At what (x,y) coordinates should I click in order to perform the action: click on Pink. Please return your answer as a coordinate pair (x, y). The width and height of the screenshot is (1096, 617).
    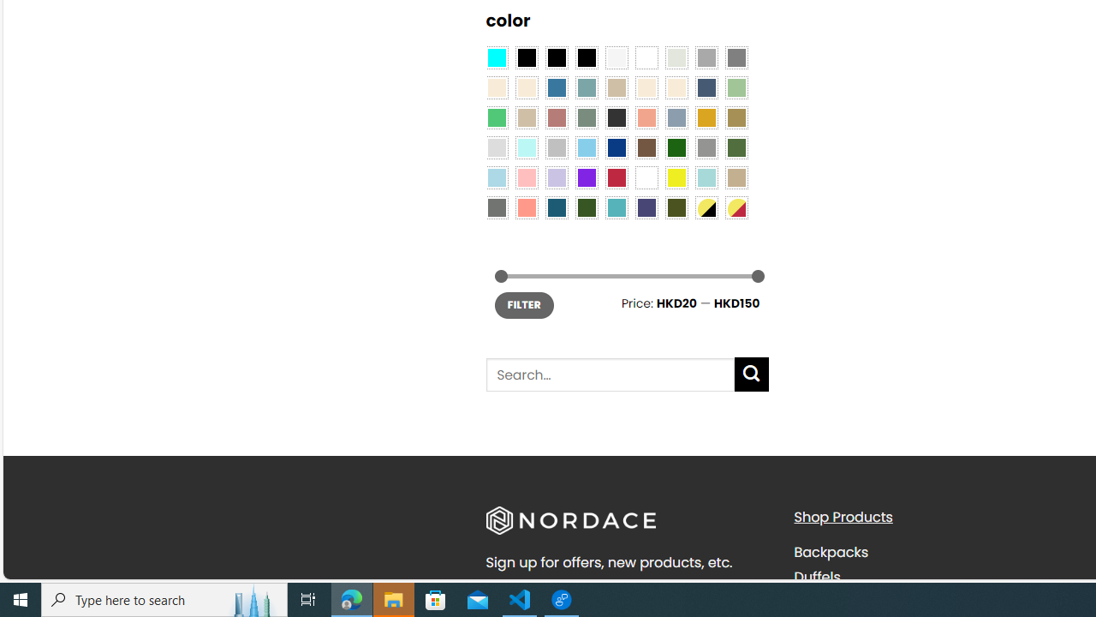
    Looking at the image, I should click on (526, 178).